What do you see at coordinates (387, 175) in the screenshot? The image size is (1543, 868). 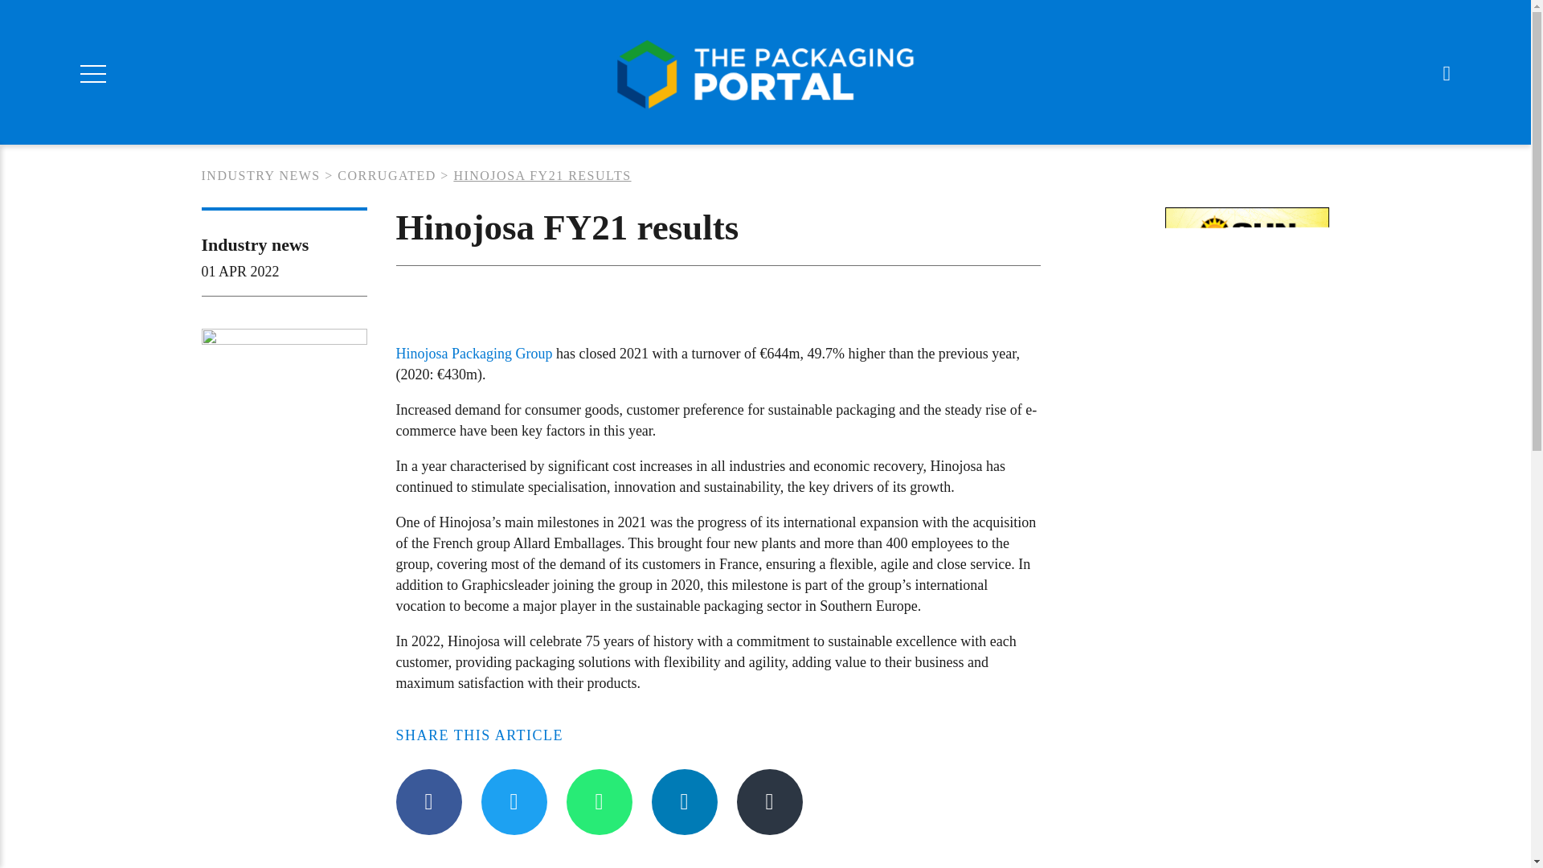 I see `Go to the Corrugated Categories archives.` at bounding box center [387, 175].